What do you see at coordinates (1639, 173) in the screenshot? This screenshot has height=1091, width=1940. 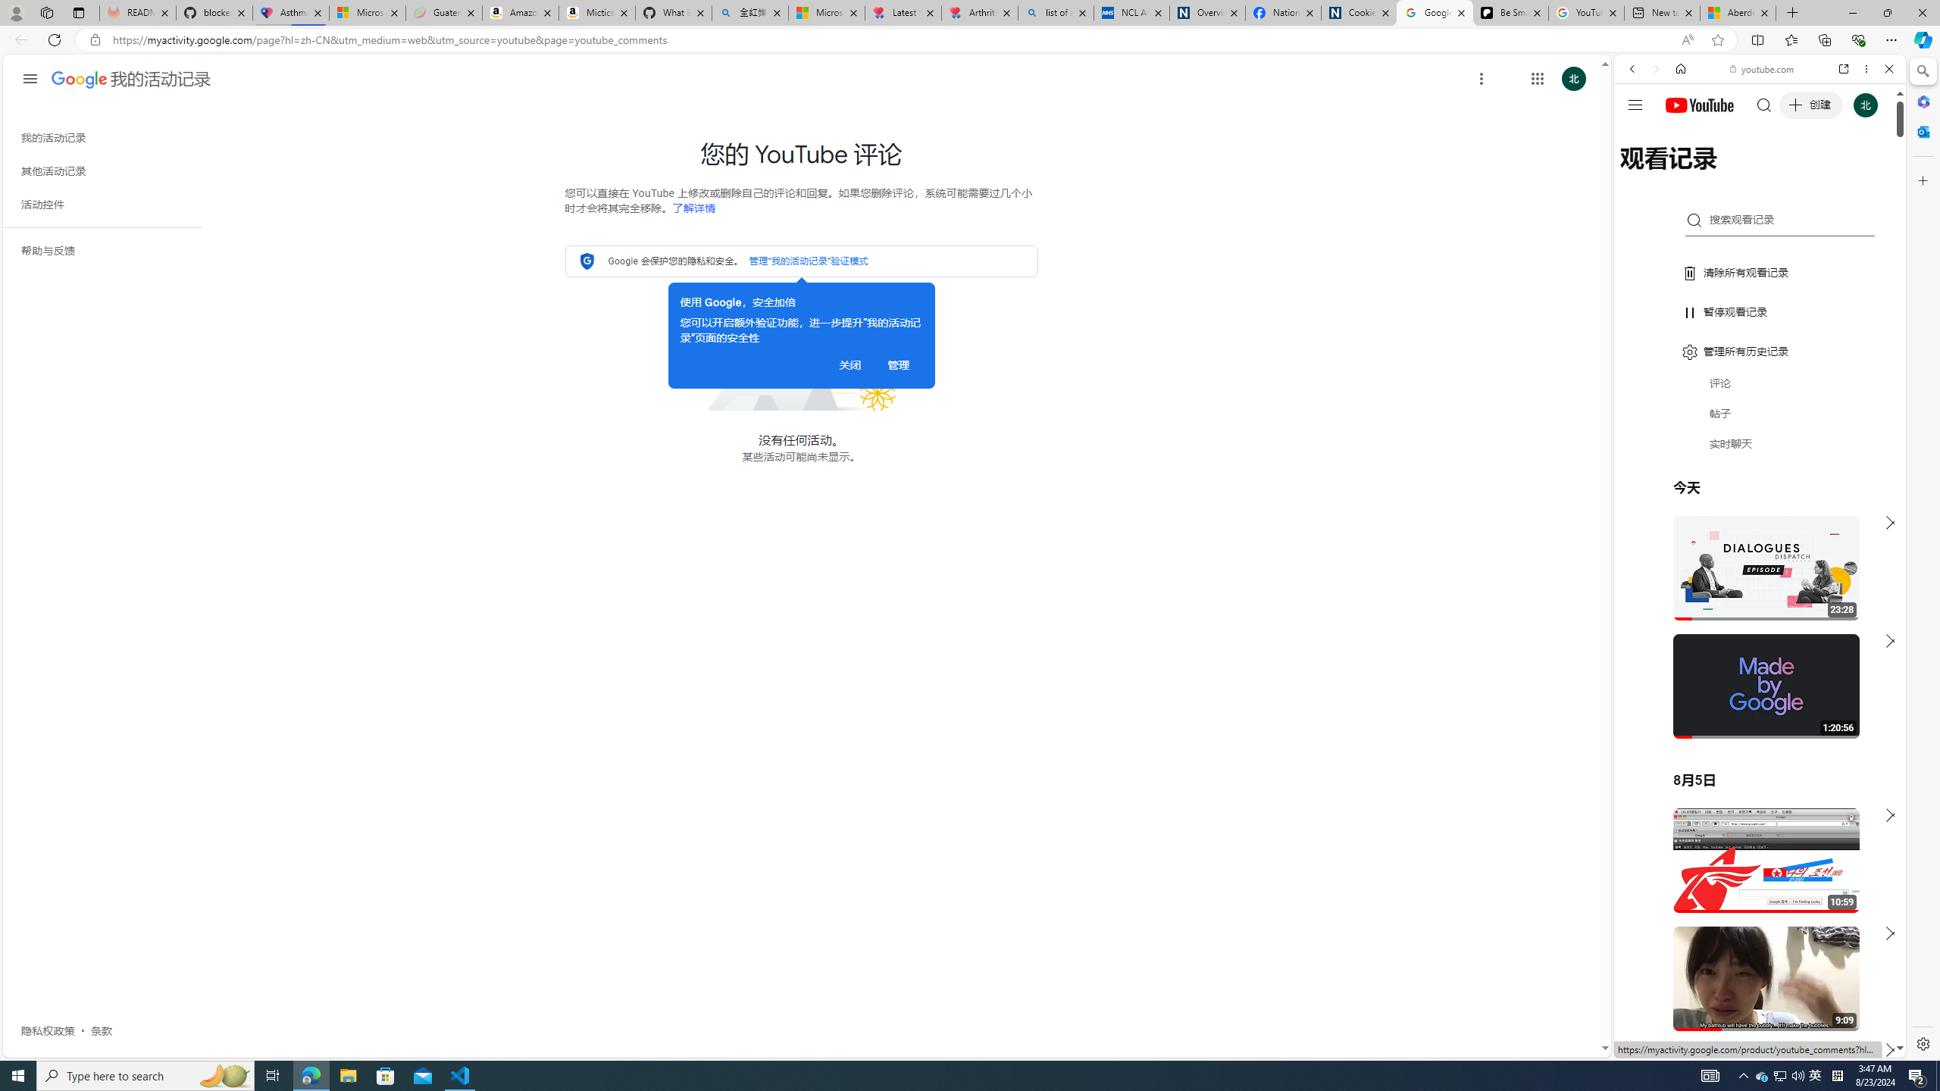 I see `WEB  ` at bounding box center [1639, 173].